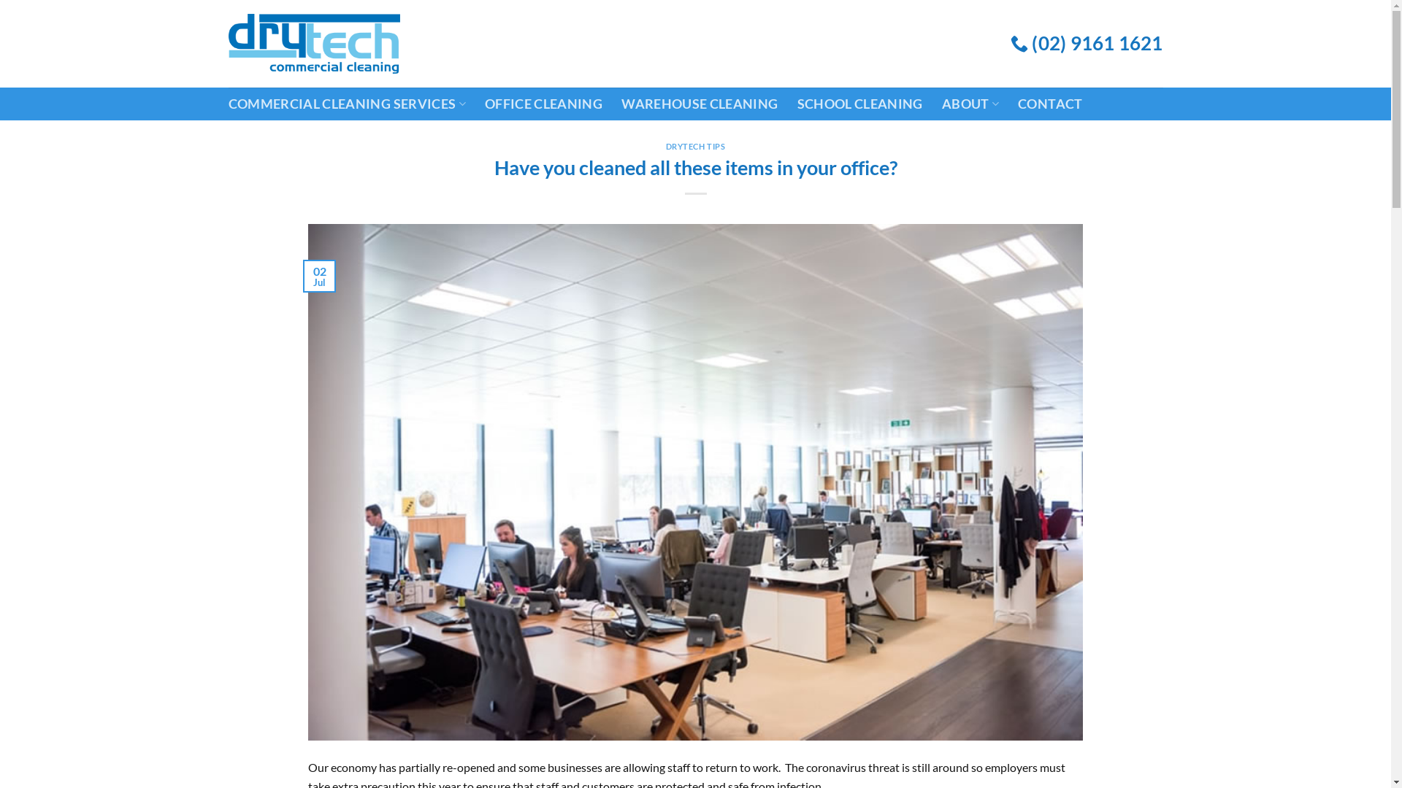 The height and width of the screenshot is (788, 1402). What do you see at coordinates (1050, 104) in the screenshot?
I see `CONTACT` at bounding box center [1050, 104].